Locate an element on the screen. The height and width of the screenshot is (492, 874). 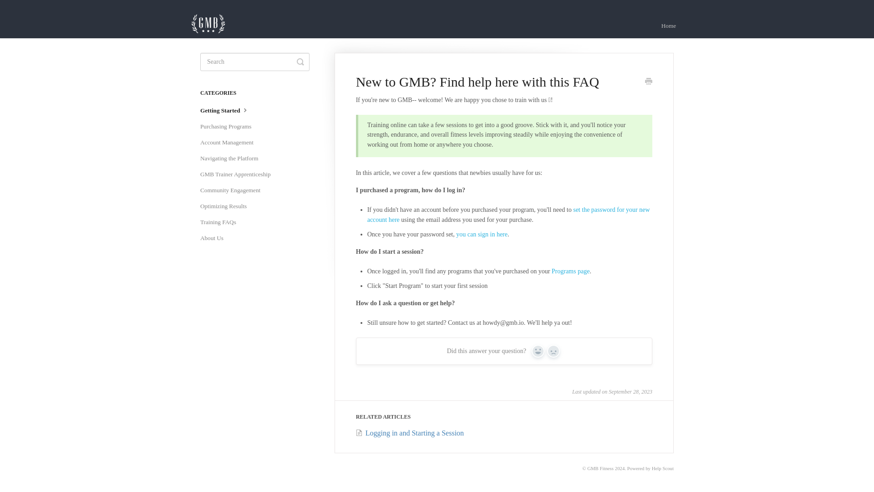
Community Engagement is located at coordinates (234, 190).